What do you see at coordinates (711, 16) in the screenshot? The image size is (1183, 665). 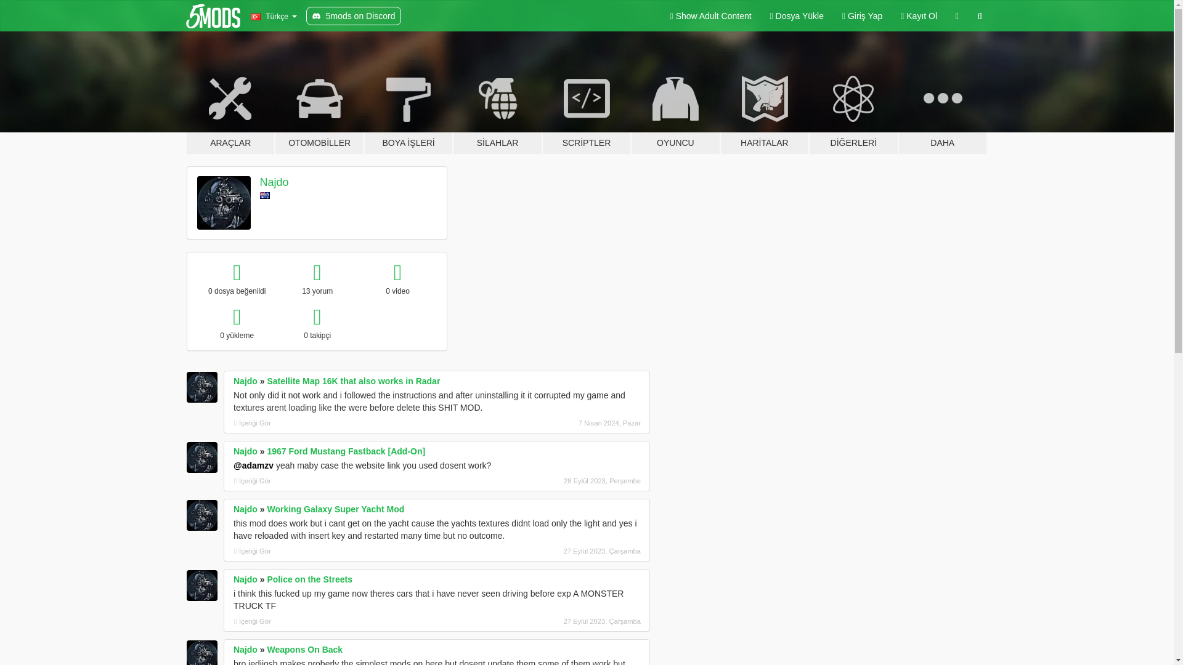 I see `Light mode` at bounding box center [711, 16].